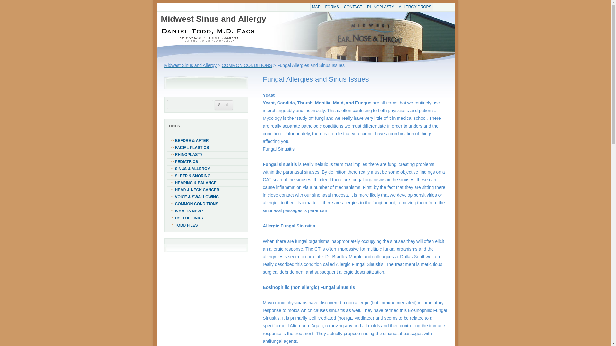 This screenshot has width=616, height=346. I want to click on Go to COMMON CONDITIONS., so click(247, 65).